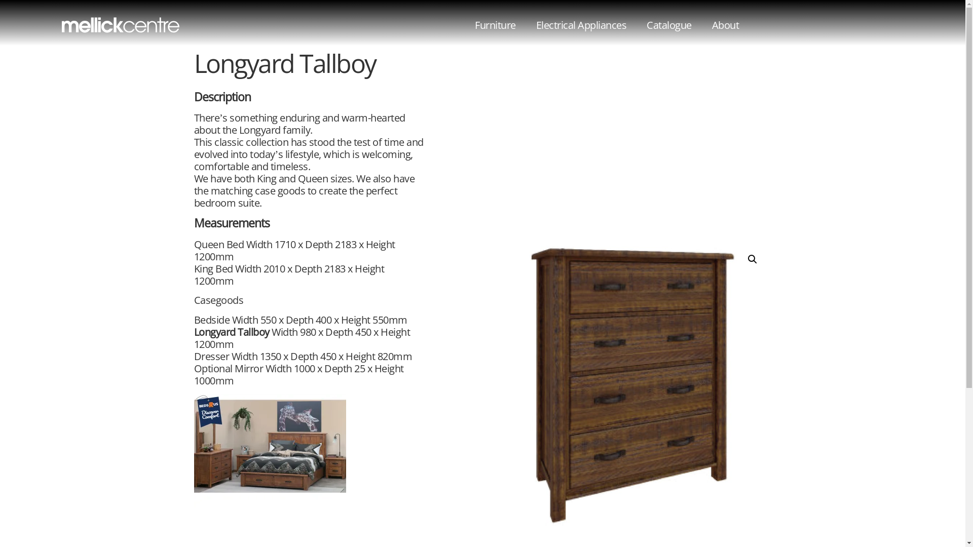  I want to click on Furniture, so click(496, 25).